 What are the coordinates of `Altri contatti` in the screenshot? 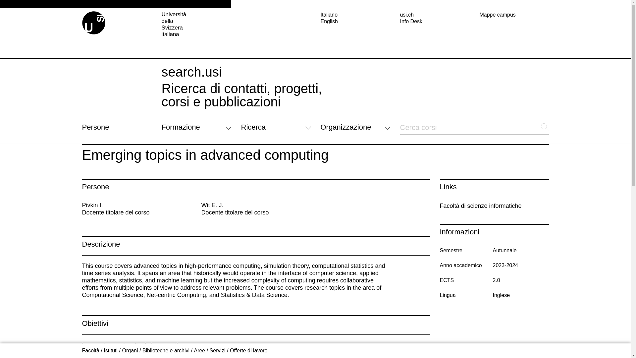 It's located at (96, 309).